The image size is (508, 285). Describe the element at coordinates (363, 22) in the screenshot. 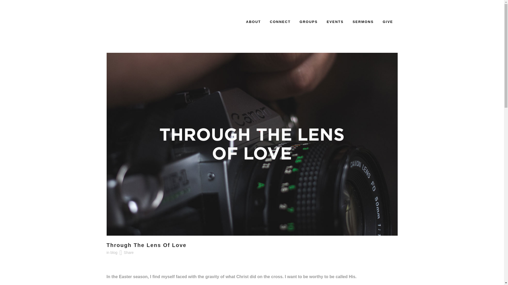

I see `SERMONS` at that location.